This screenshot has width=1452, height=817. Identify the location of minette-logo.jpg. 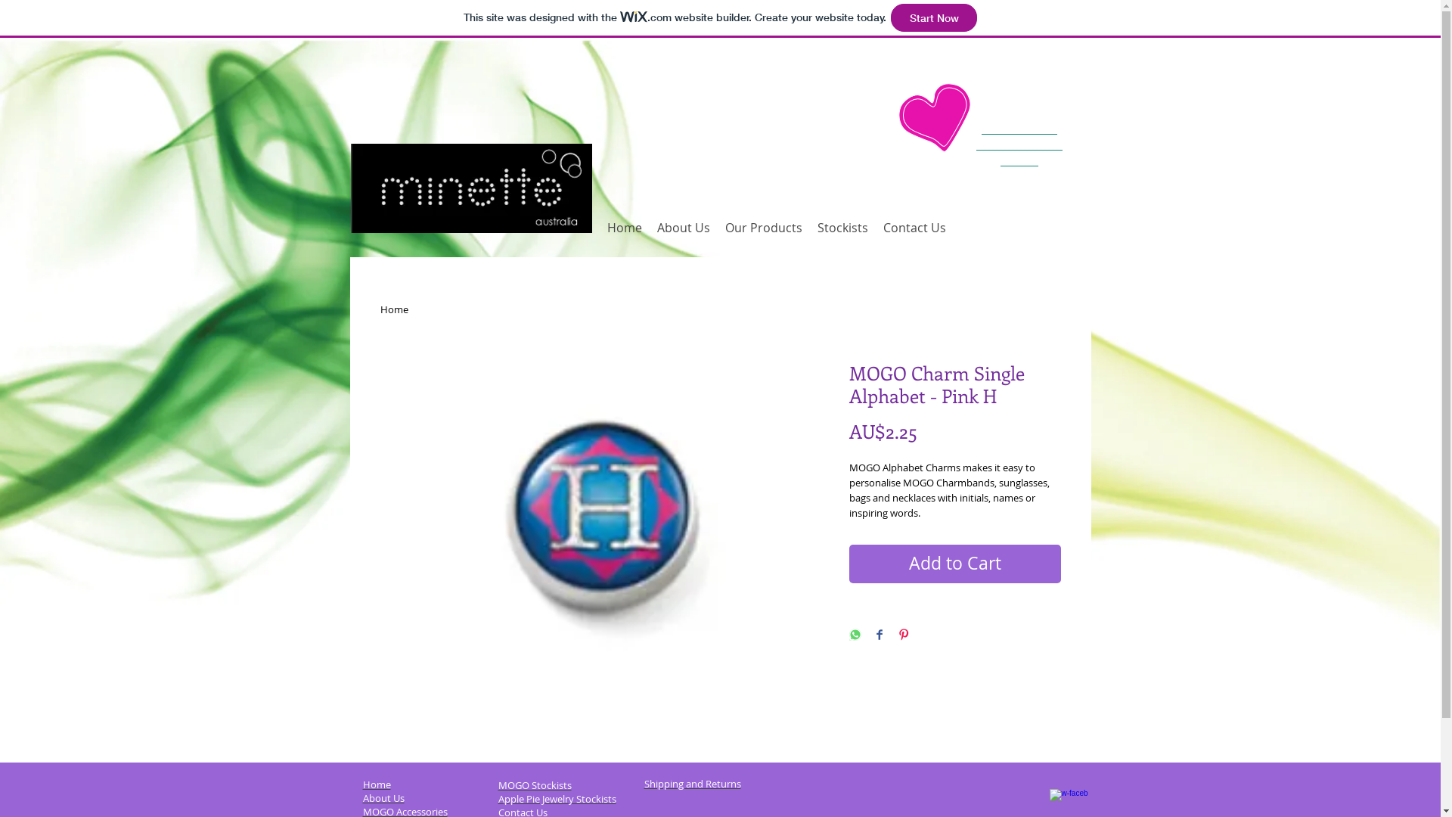
(472, 188).